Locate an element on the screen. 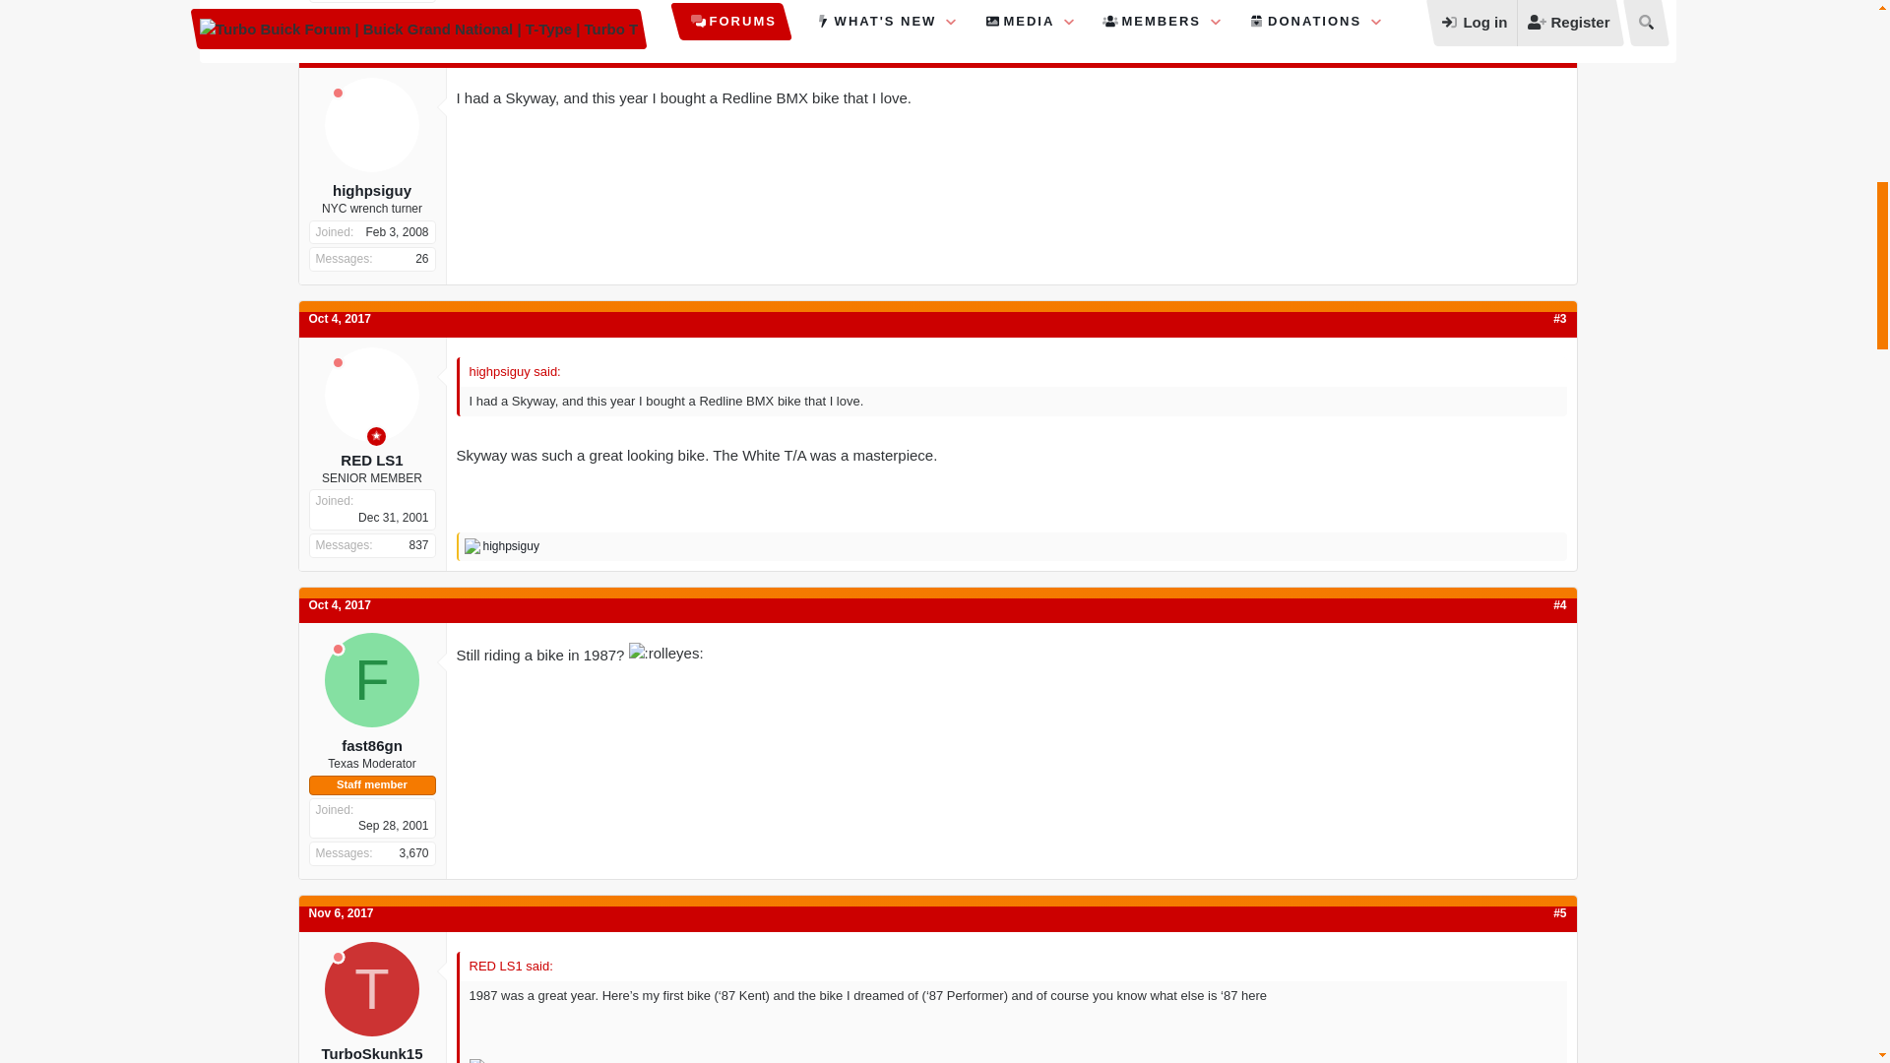 The width and height of the screenshot is (1890, 1063). Like is located at coordinates (472, 545).